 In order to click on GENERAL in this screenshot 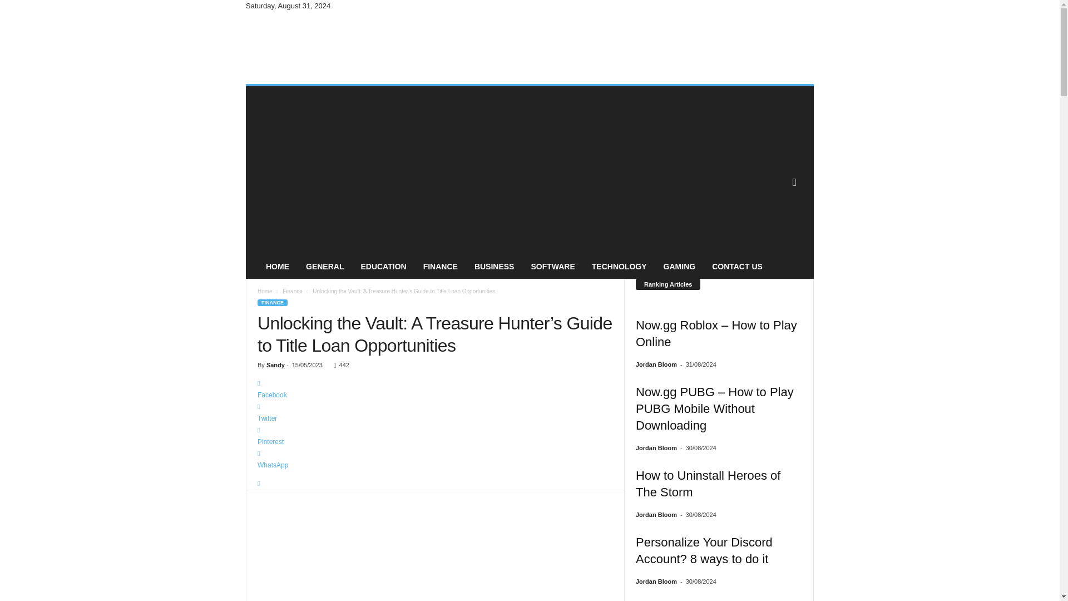, I will do `click(325, 266)`.